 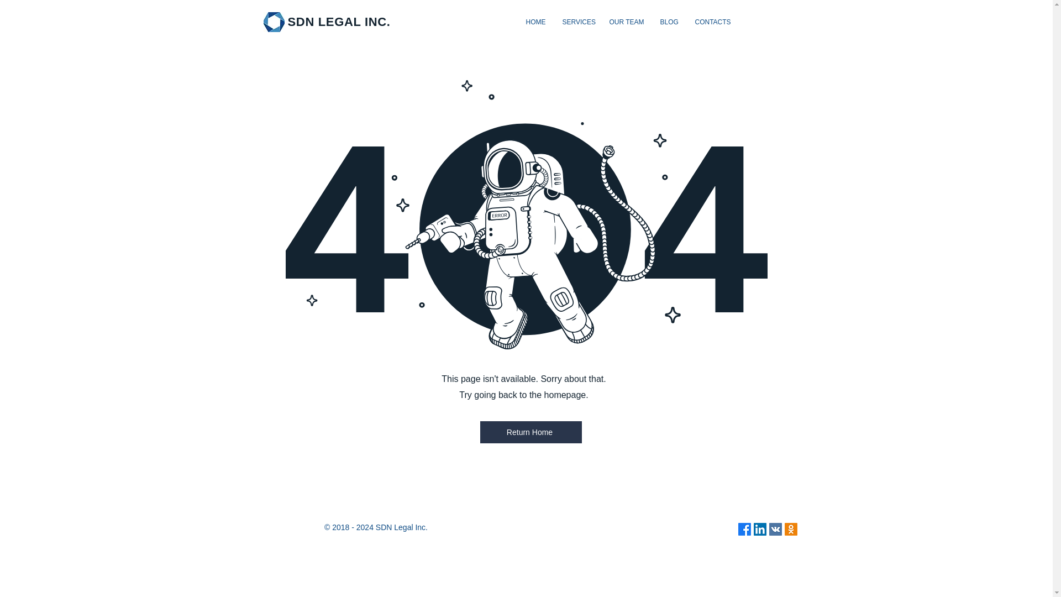 I want to click on HOME, so click(x=535, y=22).